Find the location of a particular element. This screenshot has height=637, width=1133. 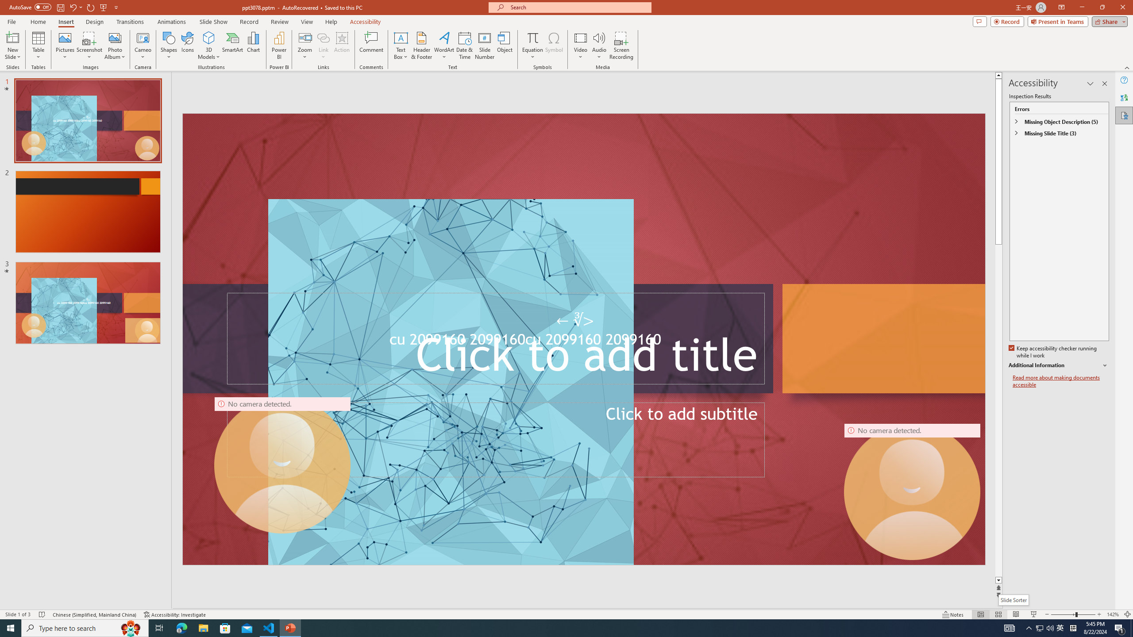

Pictures is located at coordinates (65, 46).